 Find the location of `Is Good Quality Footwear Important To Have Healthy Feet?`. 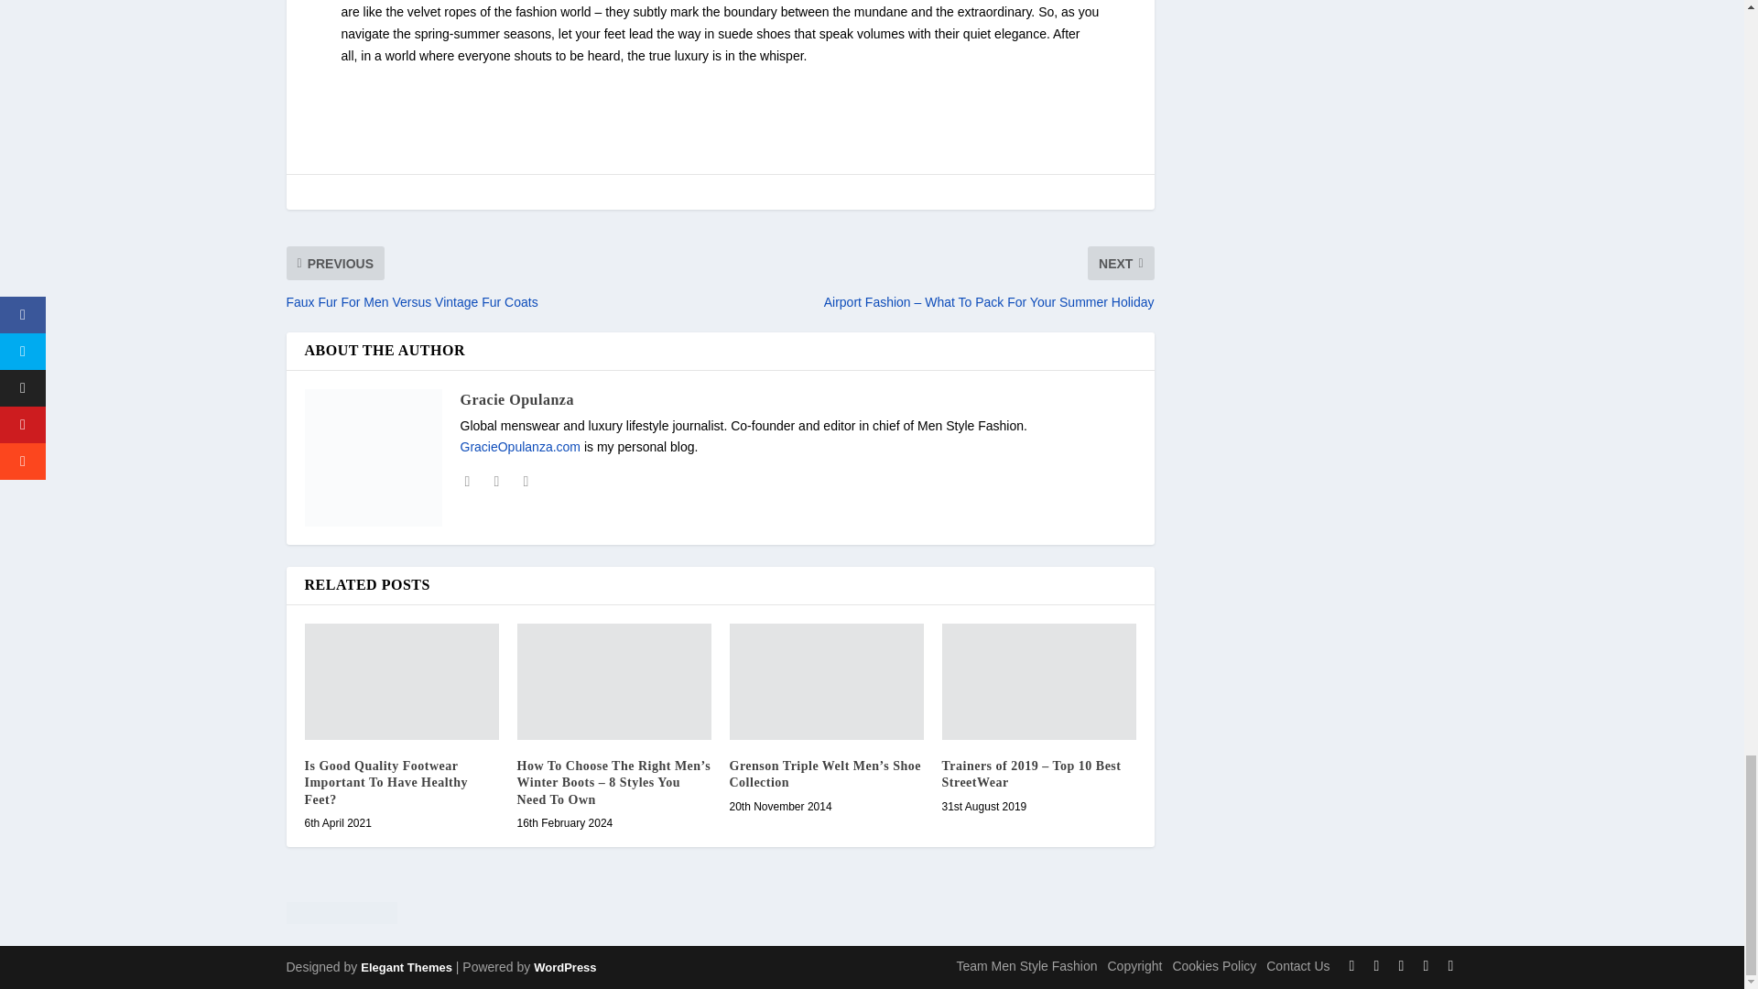

Is Good Quality Footwear Important To Have Healthy Feet? is located at coordinates (401, 681).